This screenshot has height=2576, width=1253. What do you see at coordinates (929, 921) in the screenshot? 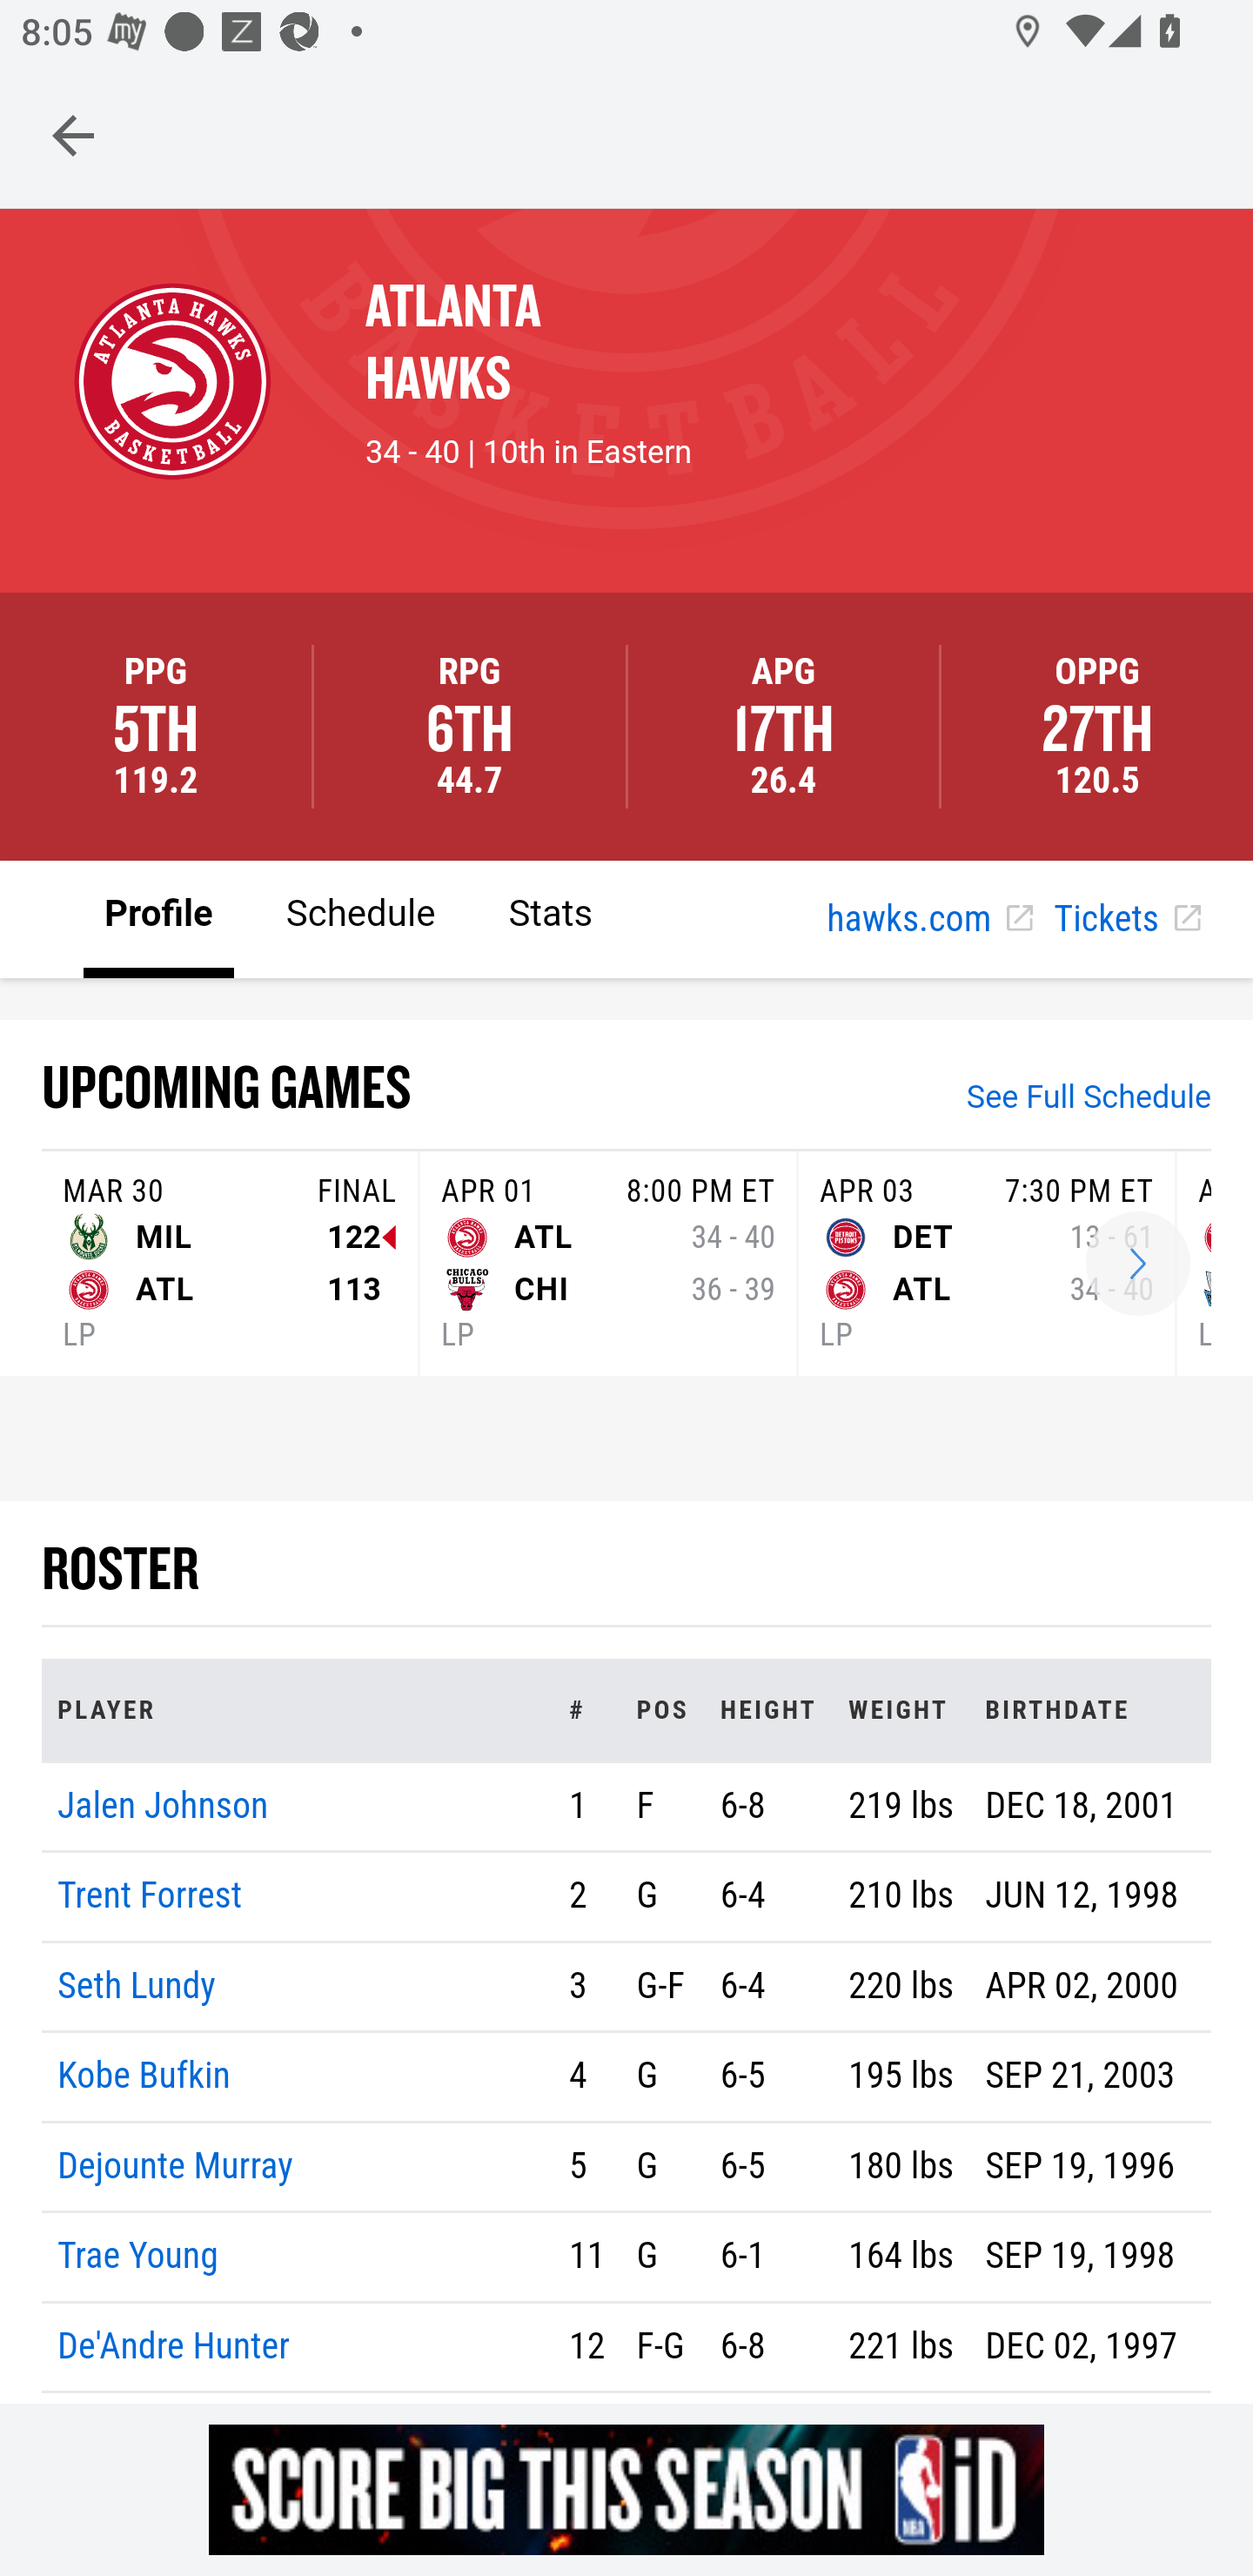
I see `hawks.com` at bounding box center [929, 921].